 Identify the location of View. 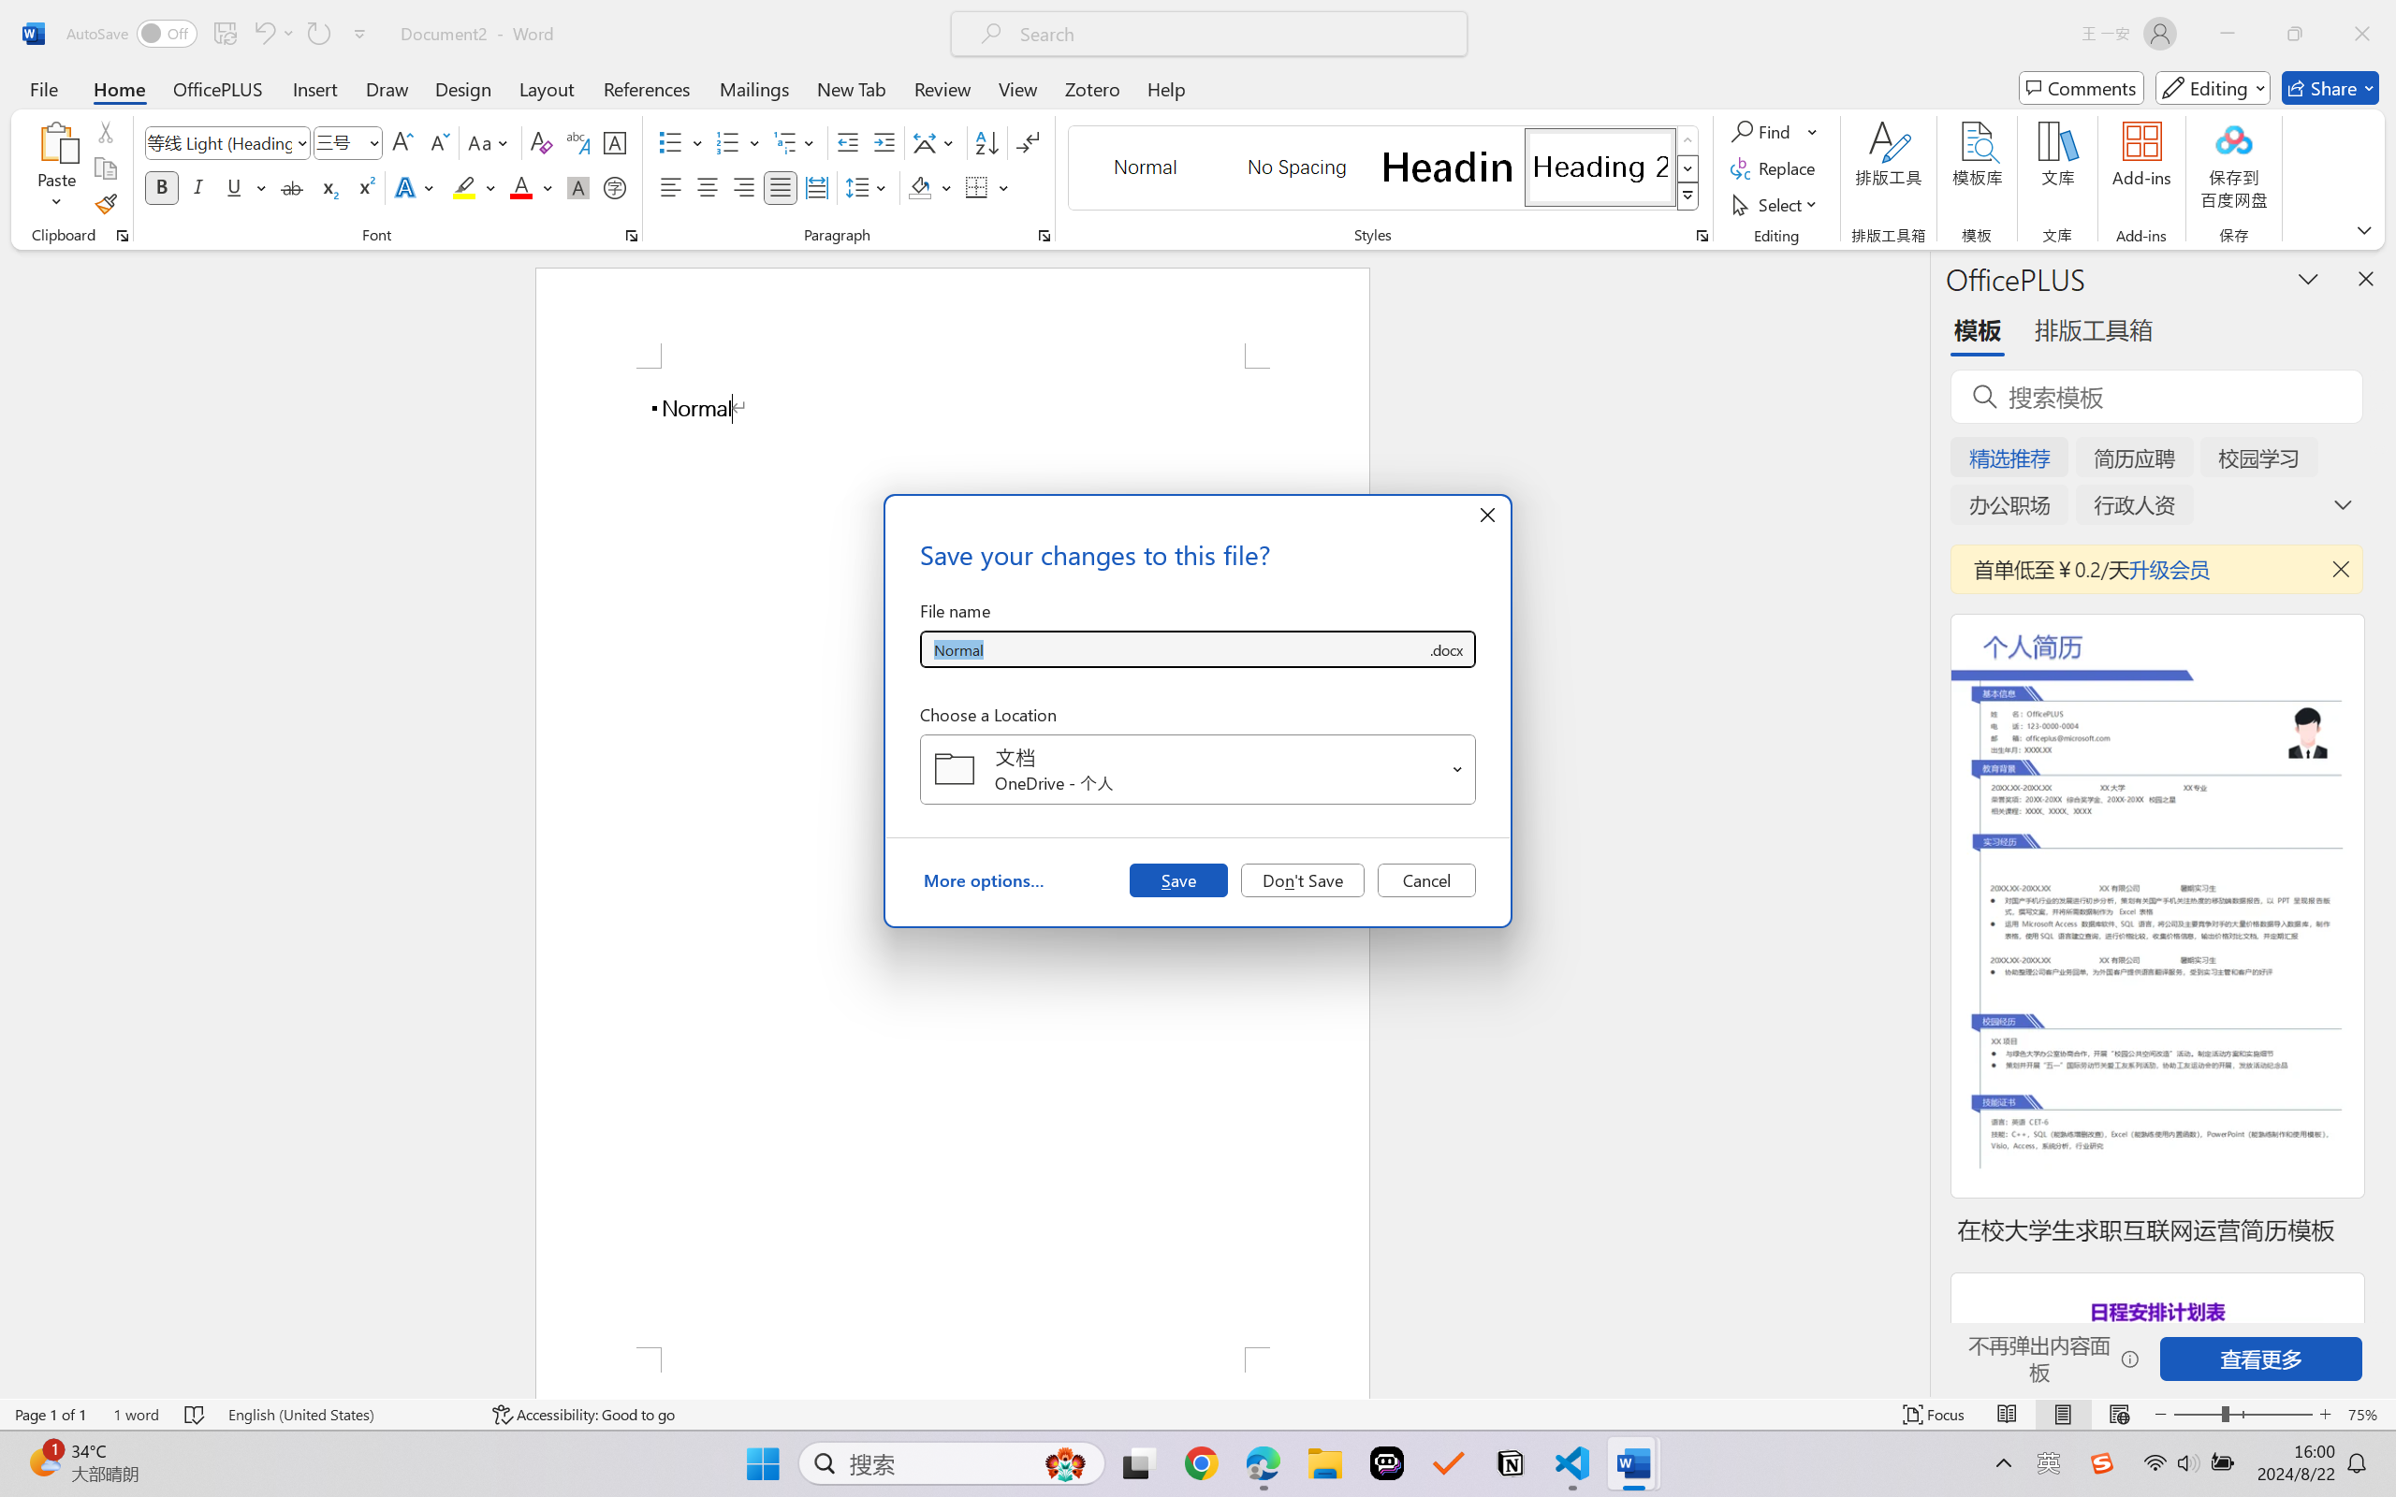
(1018, 88).